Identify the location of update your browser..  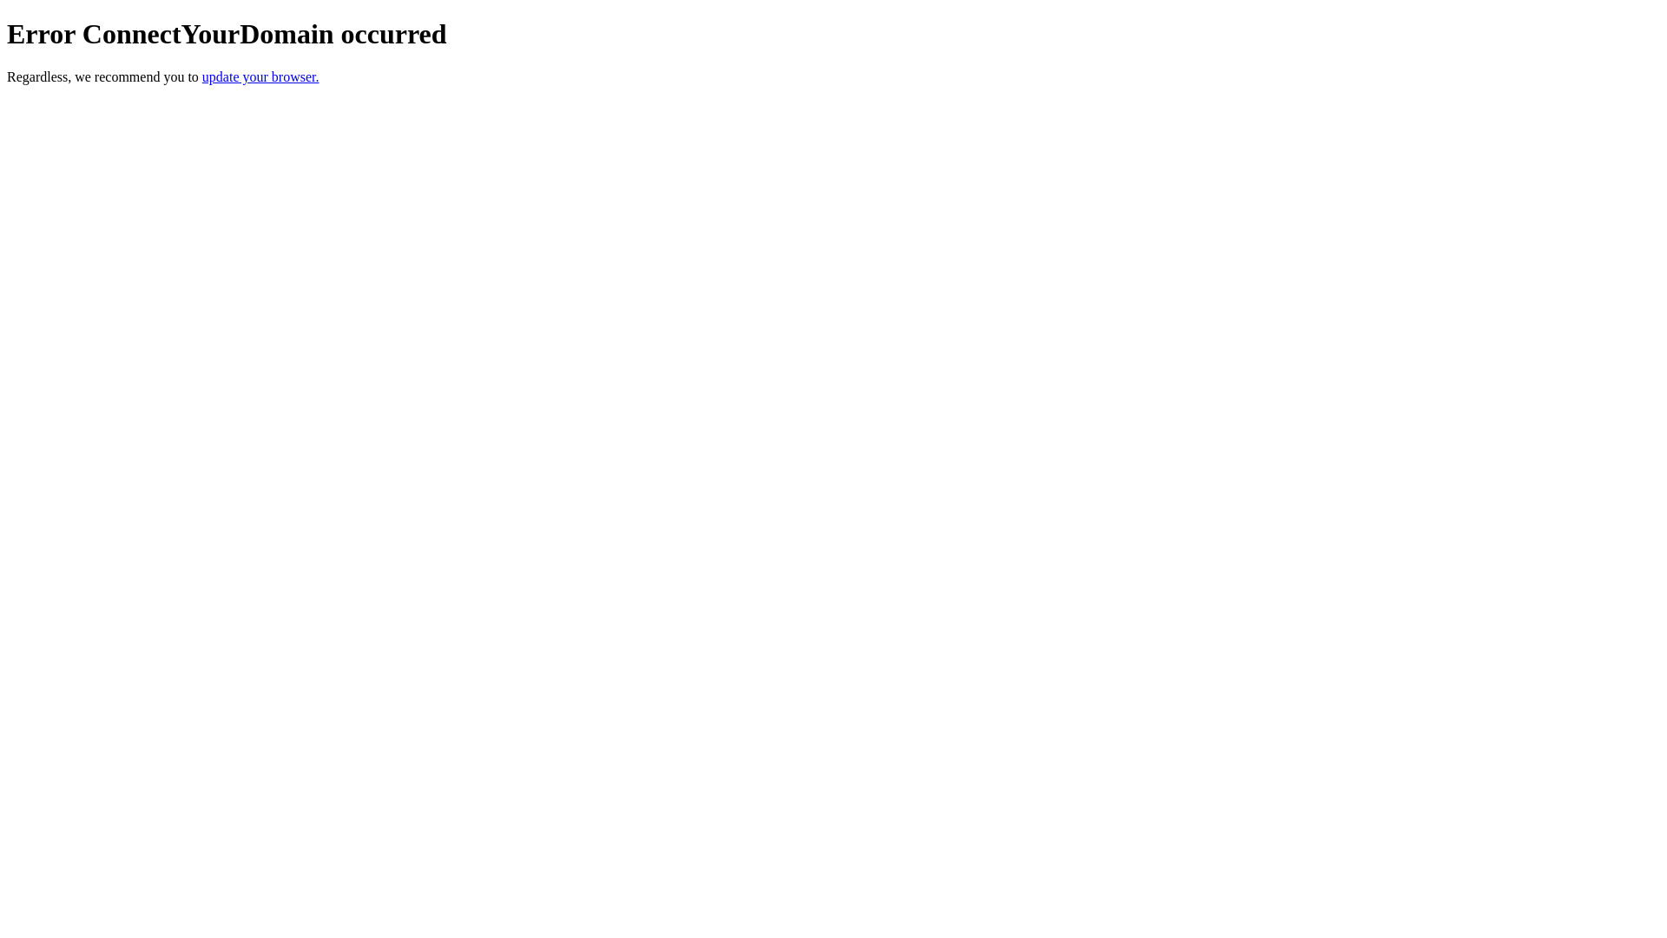
(260, 76).